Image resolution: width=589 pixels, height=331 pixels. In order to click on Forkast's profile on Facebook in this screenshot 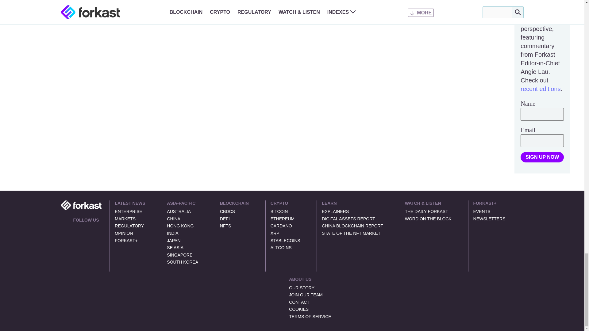, I will do `click(90, 228)`.